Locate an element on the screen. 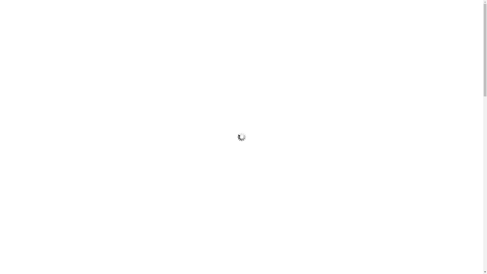 This screenshot has height=274, width=487. sales@mrshowbags.com.au is located at coordinates (274, 8).